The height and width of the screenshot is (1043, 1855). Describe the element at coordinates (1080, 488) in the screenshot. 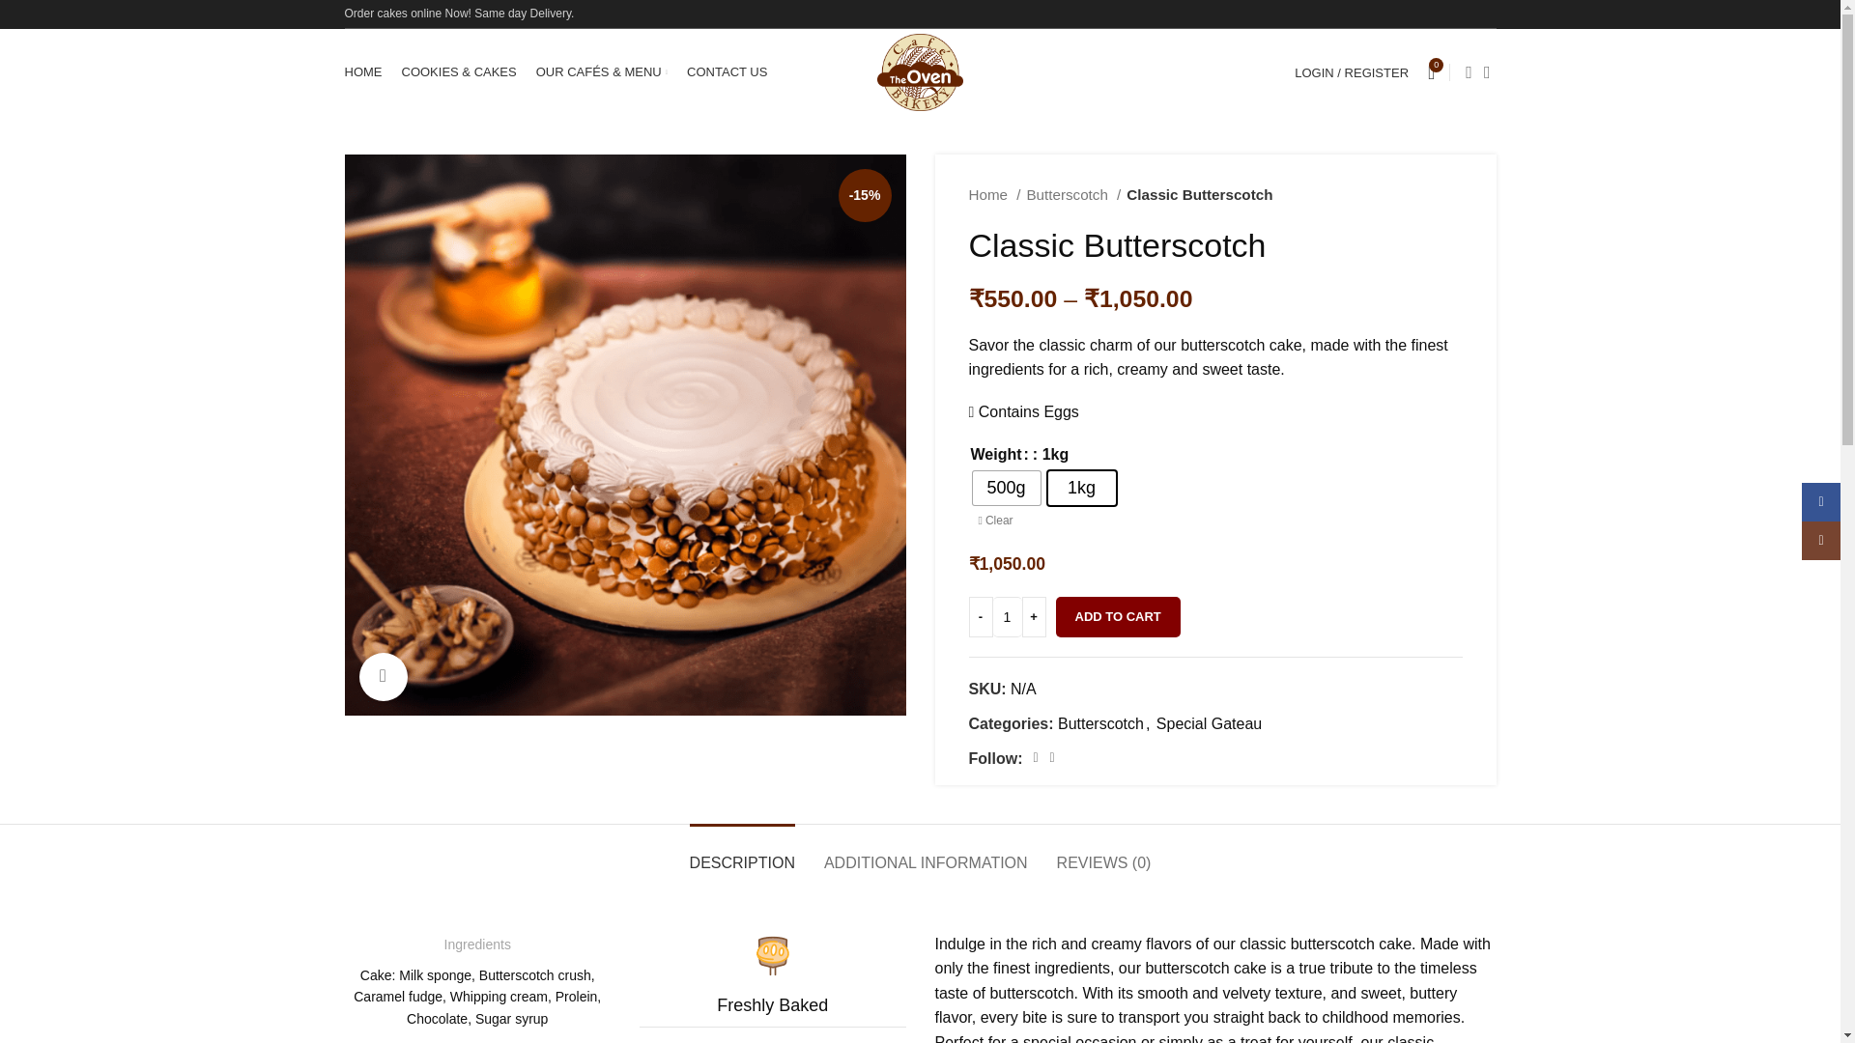

I see `1kg` at that location.